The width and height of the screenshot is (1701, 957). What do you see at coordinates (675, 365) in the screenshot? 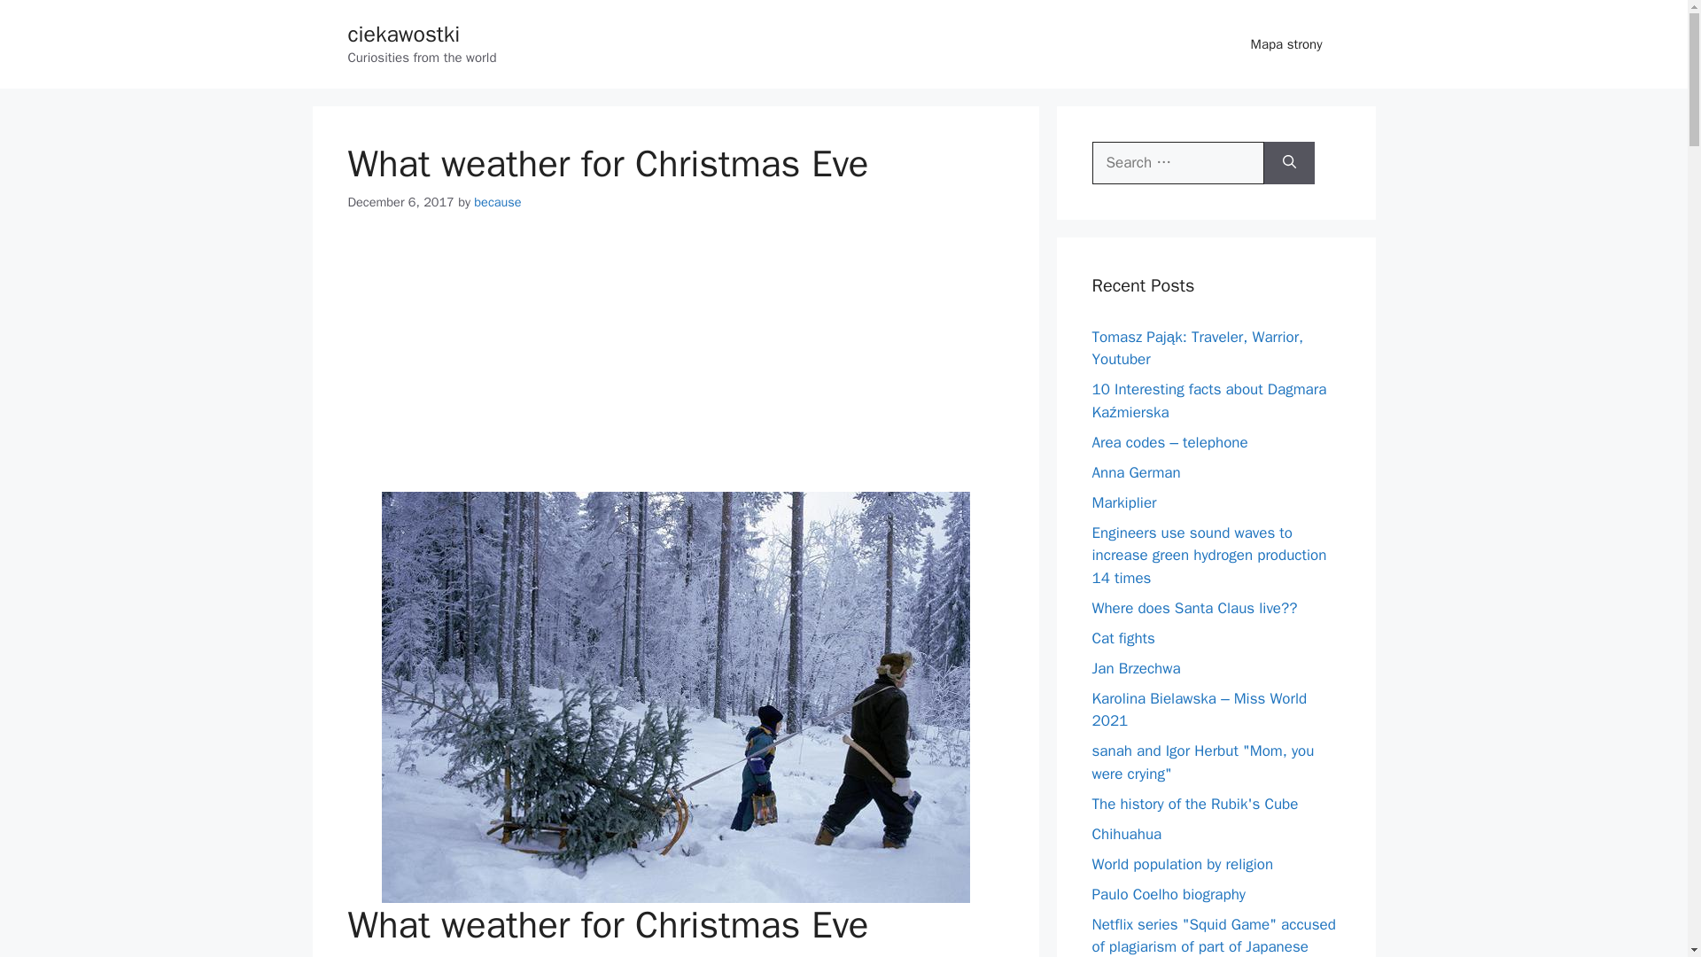
I see `Advertisement` at bounding box center [675, 365].